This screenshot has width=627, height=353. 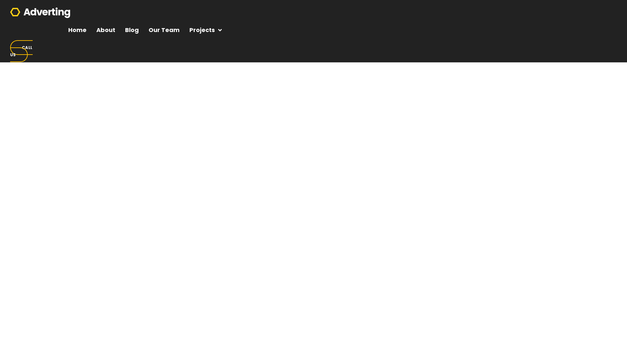 I want to click on Projects, so click(x=206, y=30).